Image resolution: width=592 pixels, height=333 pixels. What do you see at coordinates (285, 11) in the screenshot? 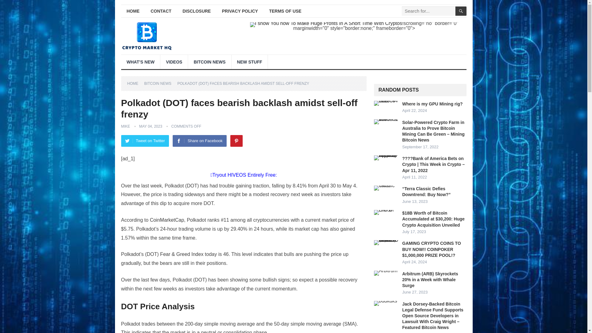
I see `TERMS OF USE` at bounding box center [285, 11].